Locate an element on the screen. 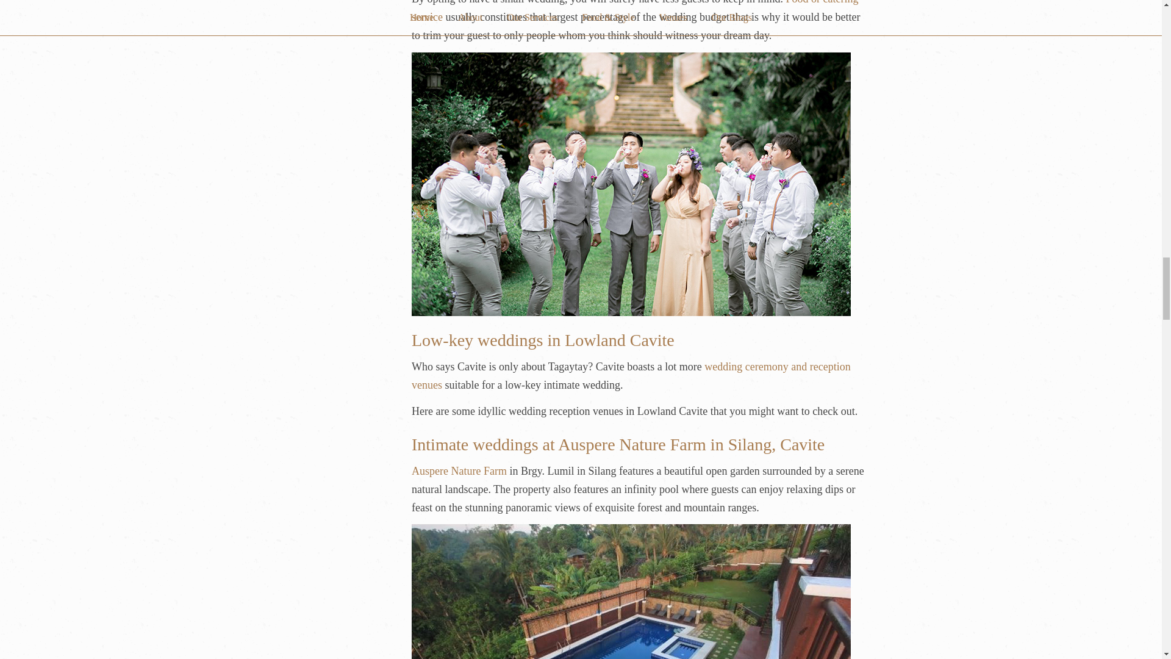  wedding ceremony and reception venues is located at coordinates (631, 376).